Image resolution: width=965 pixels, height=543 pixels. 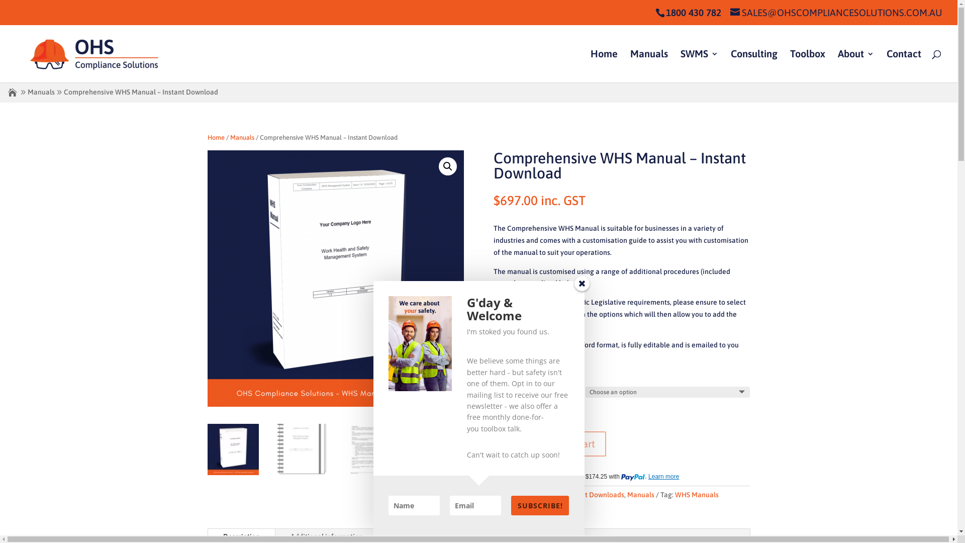 What do you see at coordinates (604, 66) in the screenshot?
I see `Home` at bounding box center [604, 66].